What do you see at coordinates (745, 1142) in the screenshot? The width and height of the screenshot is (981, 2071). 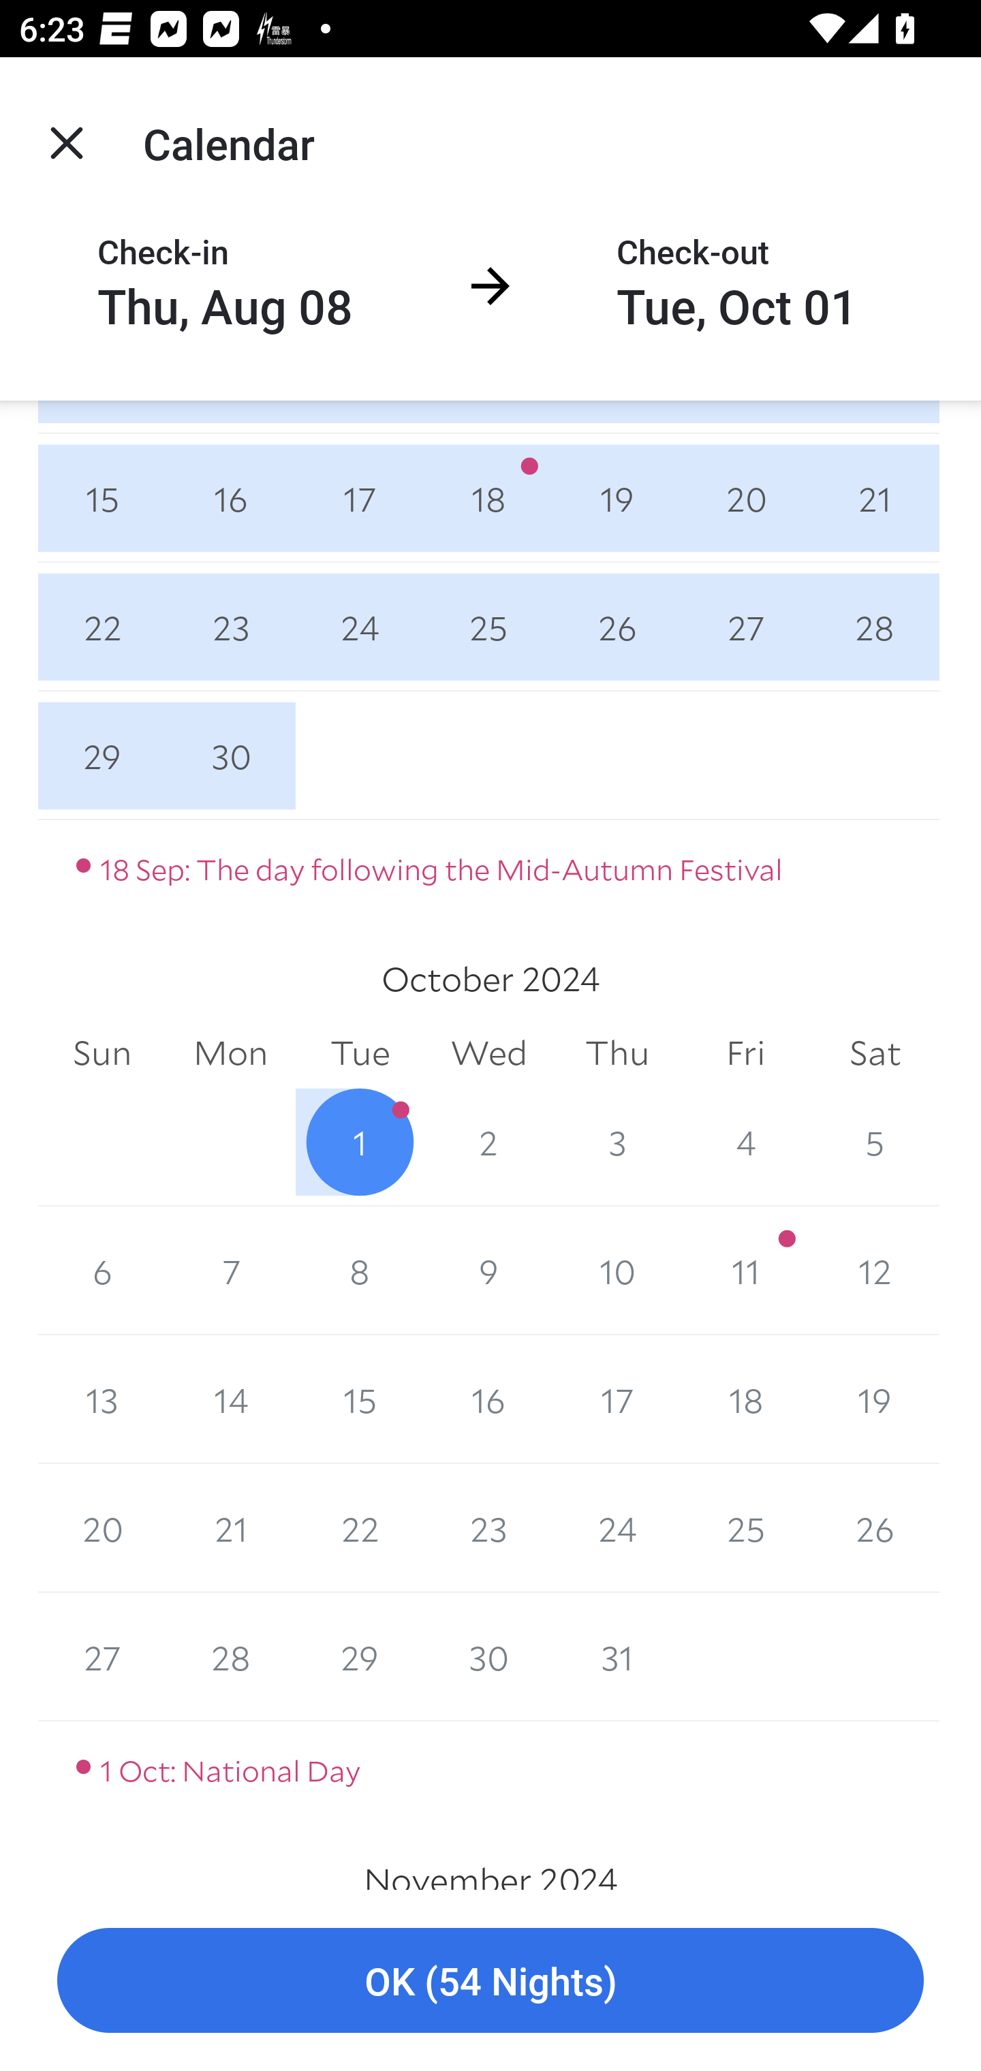 I see `4 4 October 2024` at bounding box center [745, 1142].